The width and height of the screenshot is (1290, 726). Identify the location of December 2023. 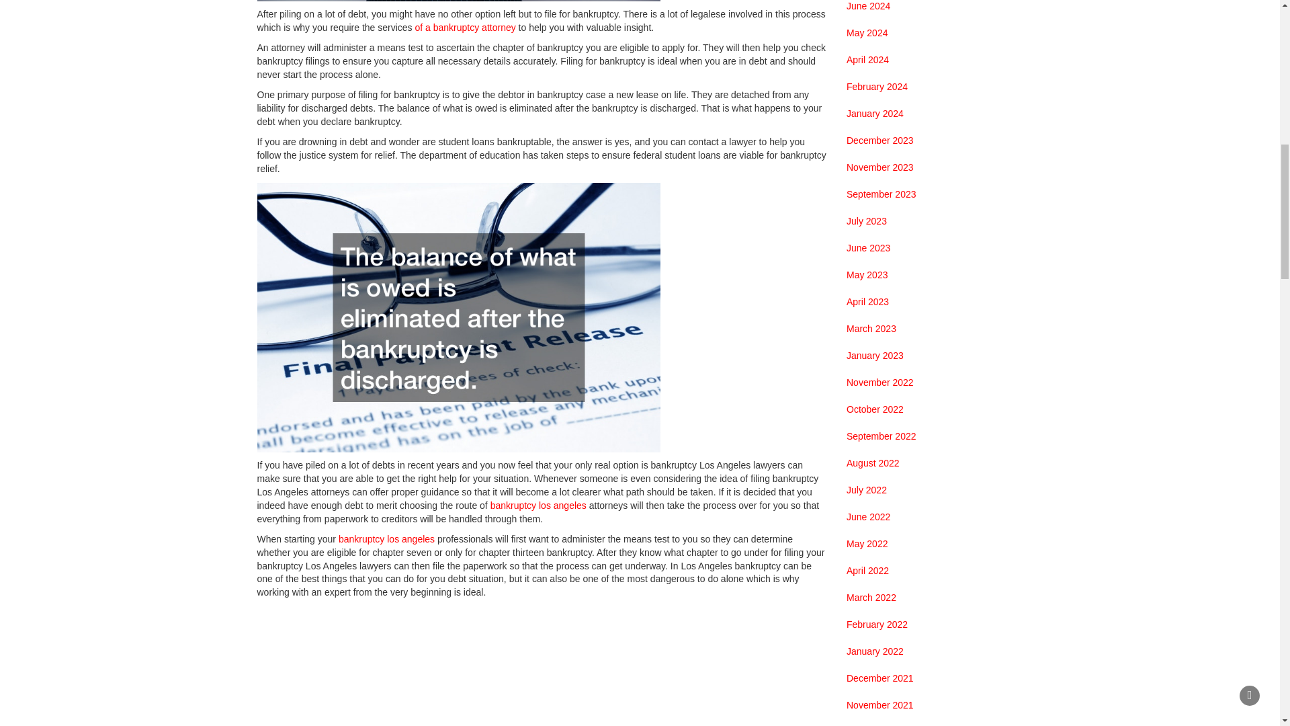
(879, 141).